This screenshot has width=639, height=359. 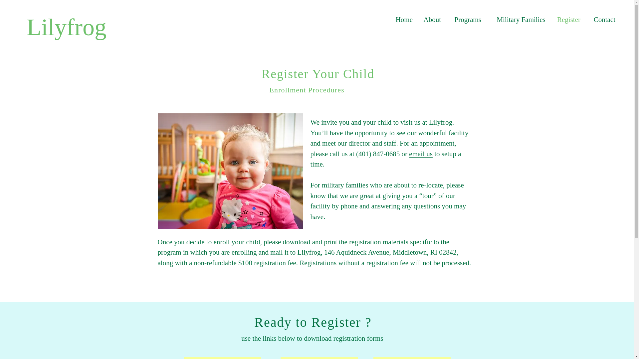 What do you see at coordinates (230, 171) in the screenshot?
I see `baby girl smiling at camera.jpg` at bounding box center [230, 171].